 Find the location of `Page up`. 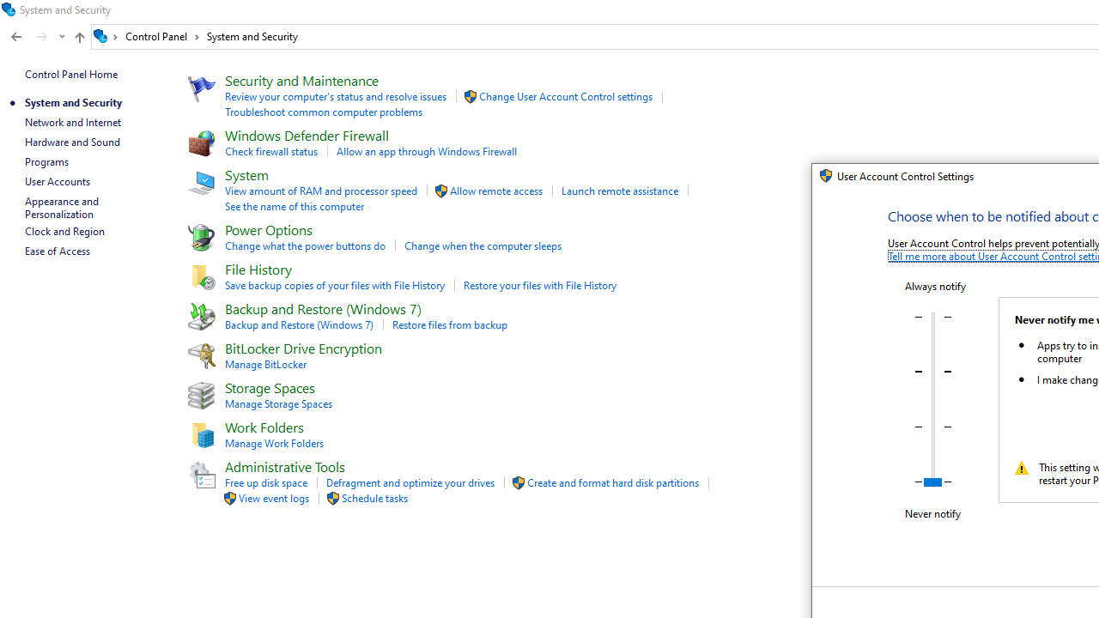

Page up is located at coordinates (933, 395).